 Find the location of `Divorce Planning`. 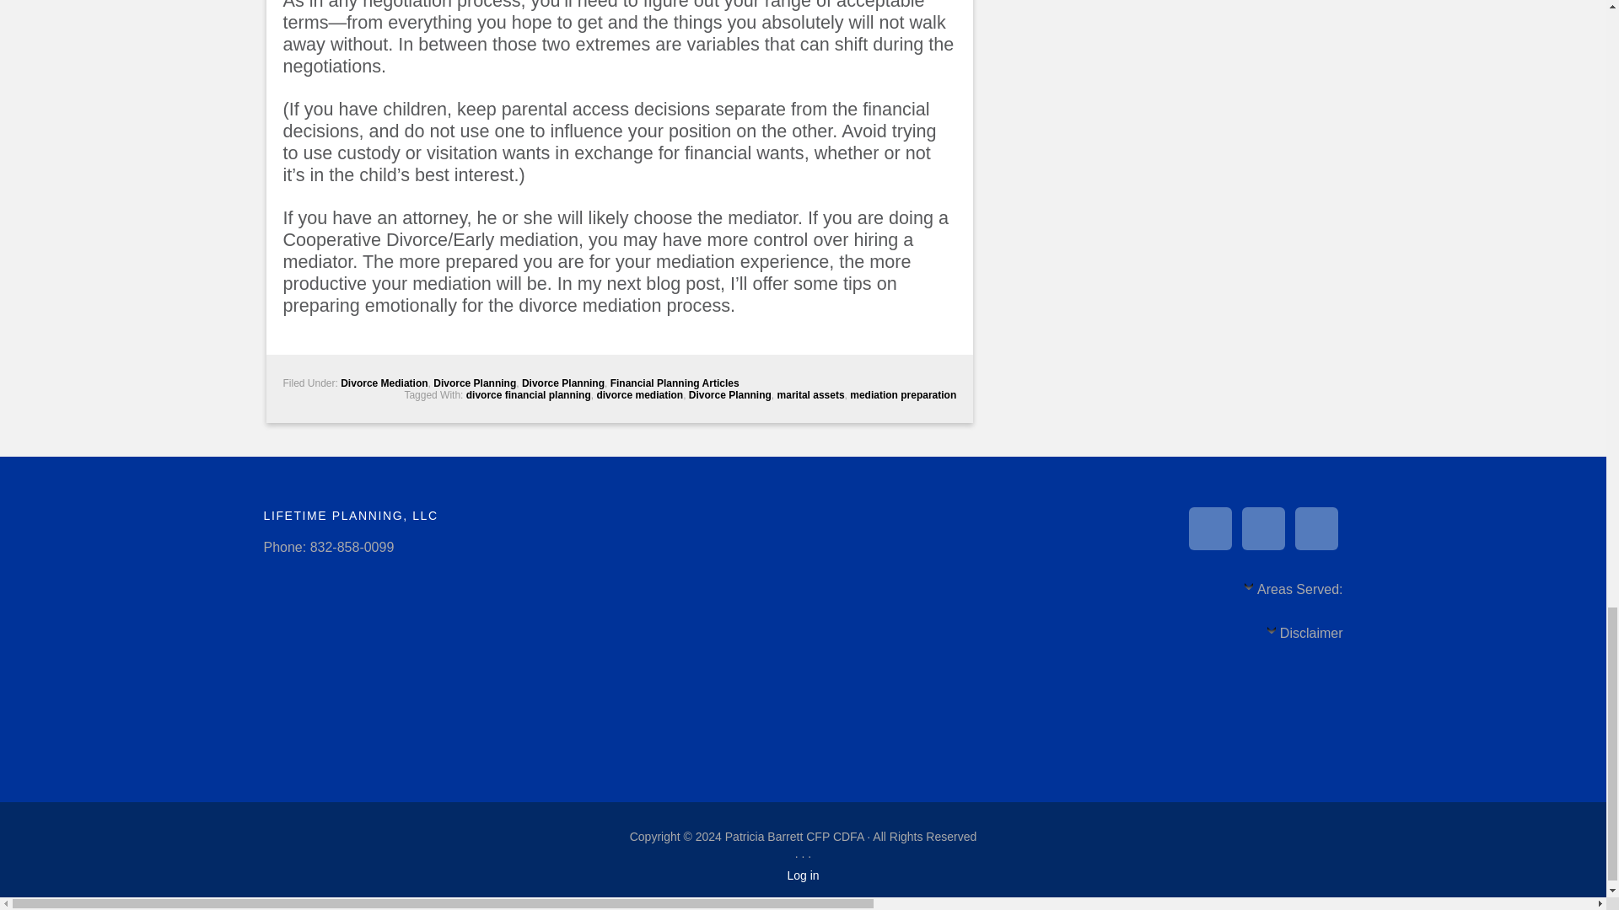

Divorce Planning is located at coordinates (730, 395).